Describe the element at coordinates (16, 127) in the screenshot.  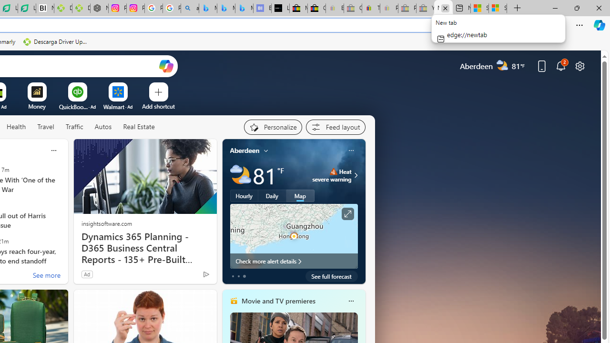
I see `Health` at that location.